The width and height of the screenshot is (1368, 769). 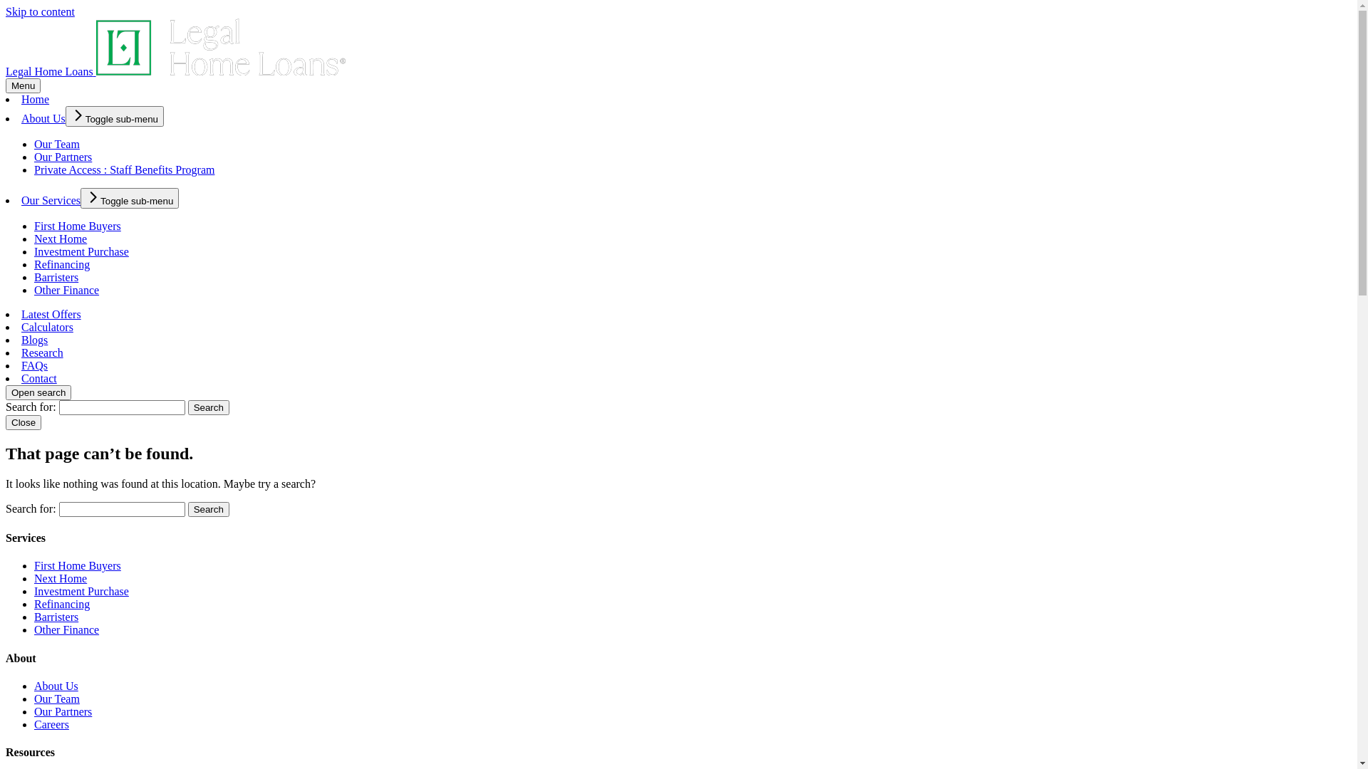 What do you see at coordinates (67, 629) in the screenshot?
I see `Other Finance` at bounding box center [67, 629].